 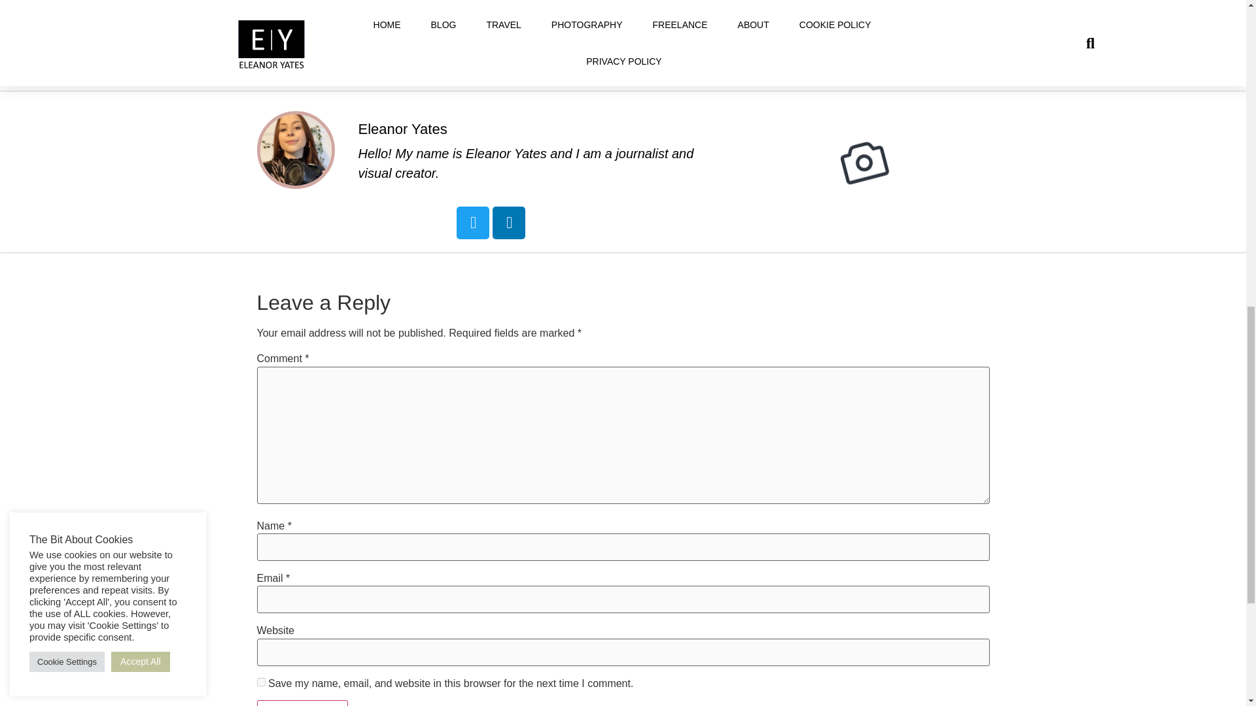 I want to click on yes, so click(x=260, y=681).